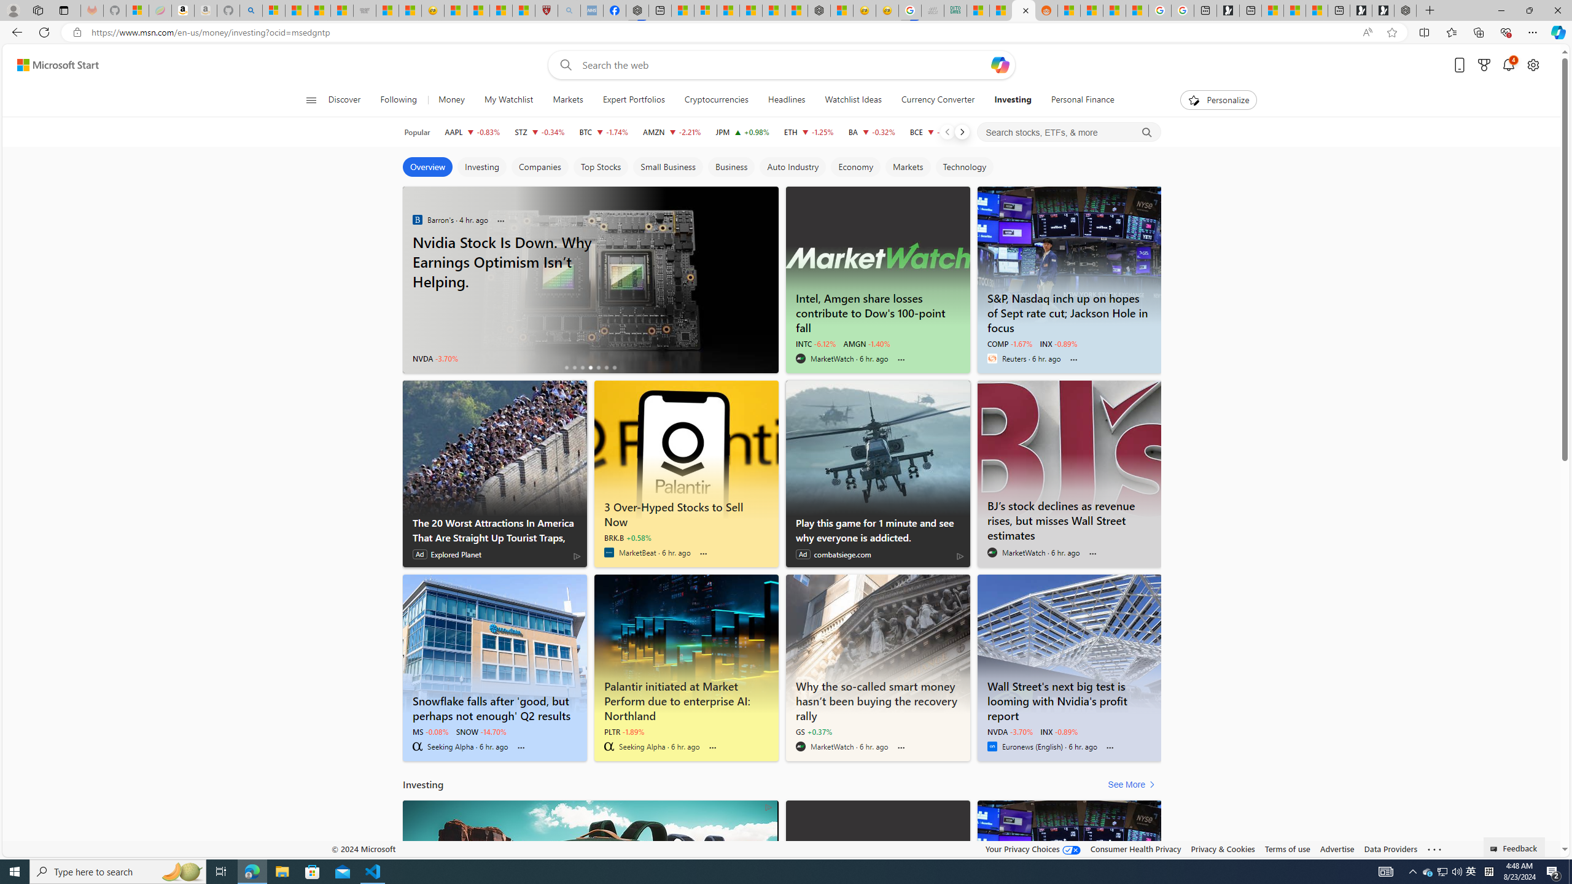  I want to click on Skip to content, so click(53, 65).